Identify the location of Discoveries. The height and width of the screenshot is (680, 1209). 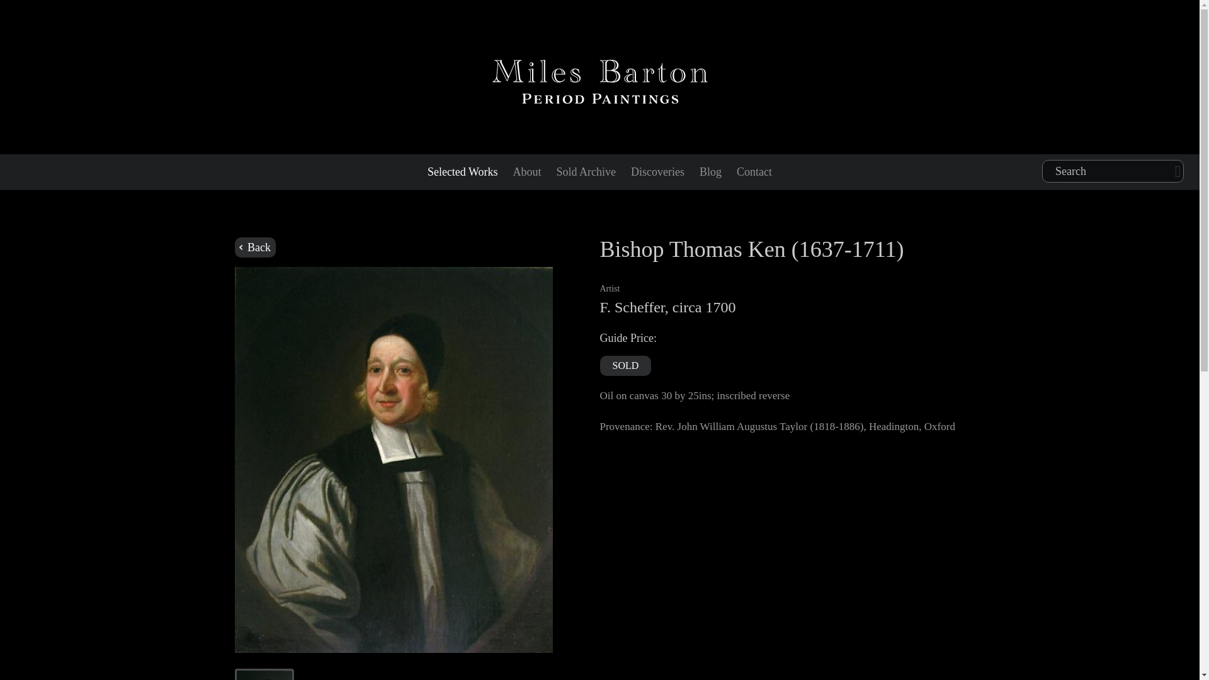
(657, 172).